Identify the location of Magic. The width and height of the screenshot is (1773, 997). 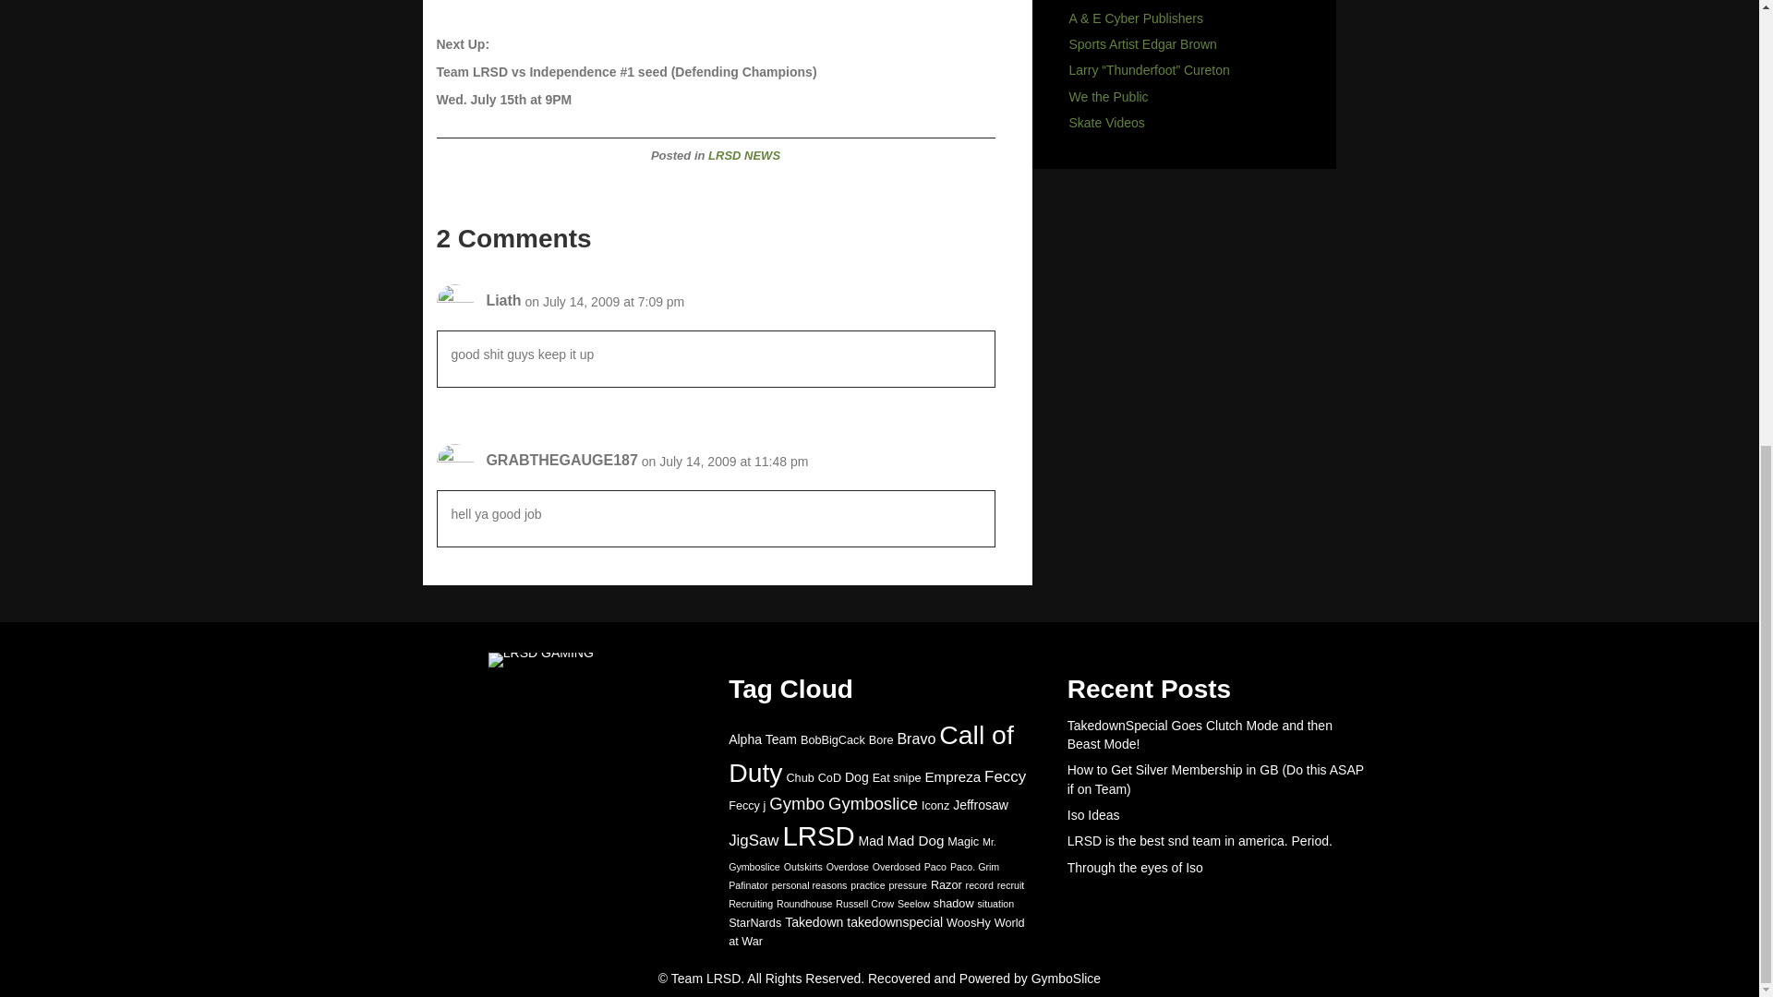
(962, 842).